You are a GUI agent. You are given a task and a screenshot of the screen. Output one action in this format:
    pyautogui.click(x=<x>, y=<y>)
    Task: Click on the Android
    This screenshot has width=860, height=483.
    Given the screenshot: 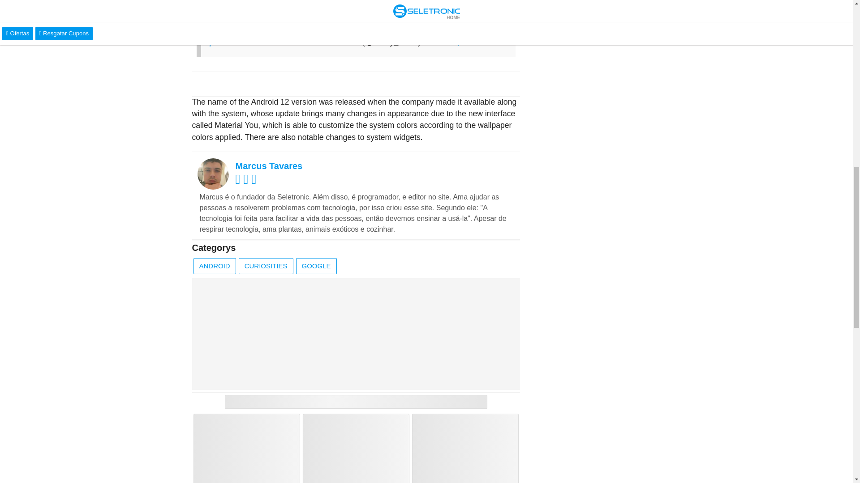 What is the action you would take?
    pyautogui.click(x=215, y=266)
    